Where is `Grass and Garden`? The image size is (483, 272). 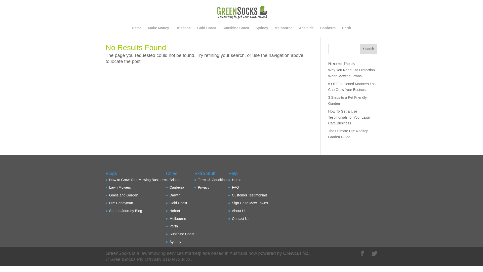 Grass and Garden is located at coordinates (124, 195).